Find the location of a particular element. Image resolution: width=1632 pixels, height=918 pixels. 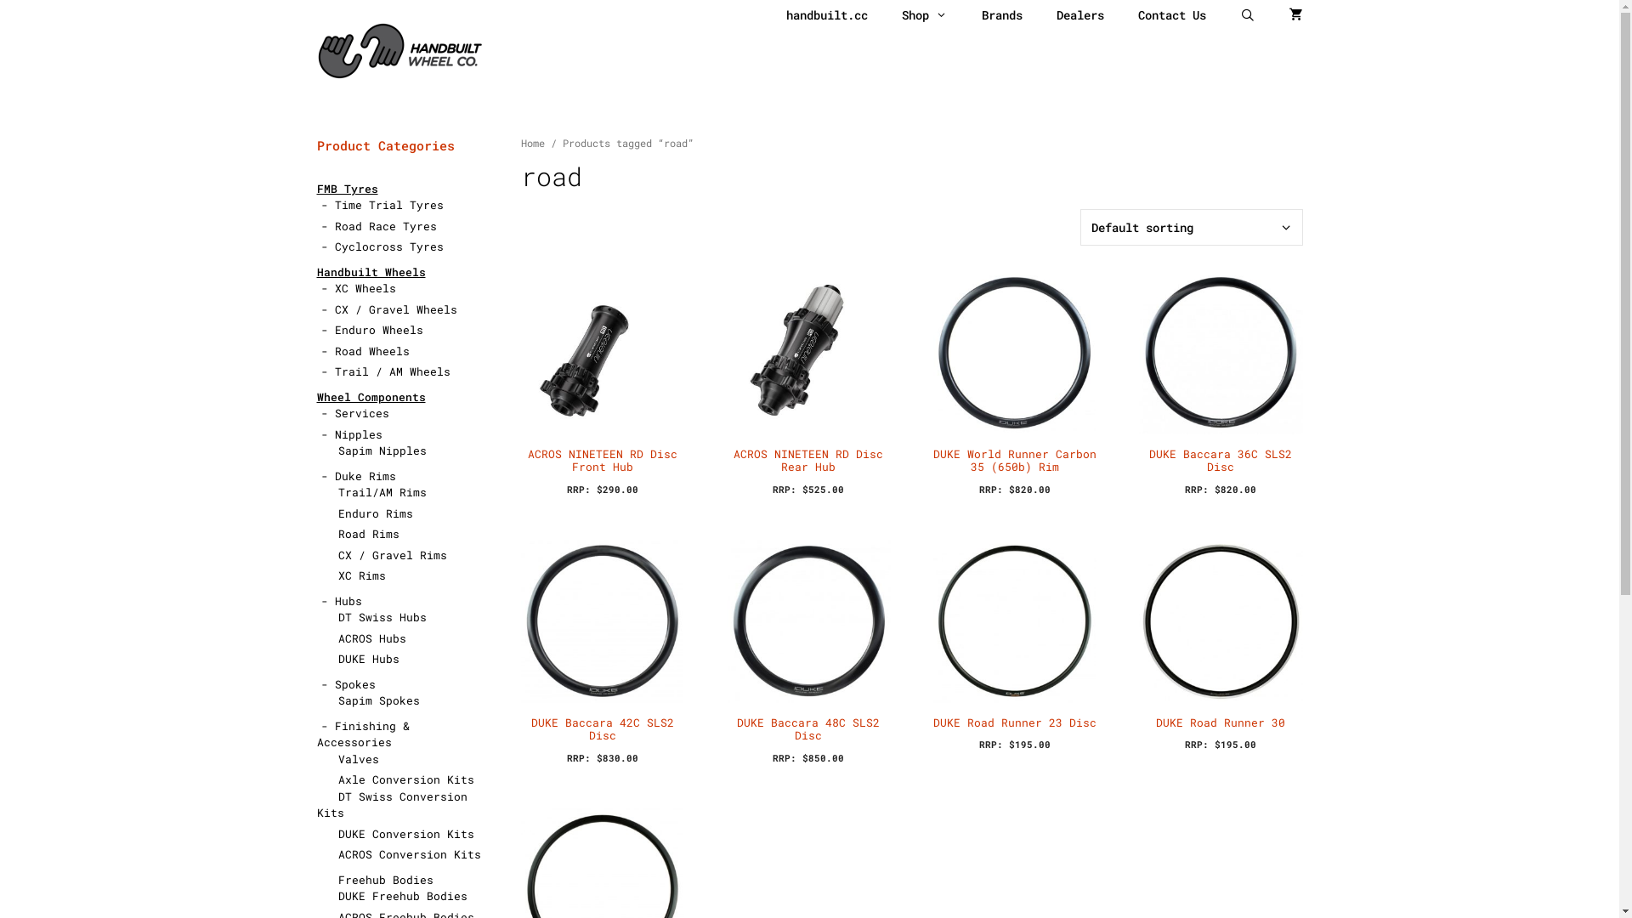

DUKE Baccara 48C SLS2 Disc
RRP: $850.00 is located at coordinates (809, 653).